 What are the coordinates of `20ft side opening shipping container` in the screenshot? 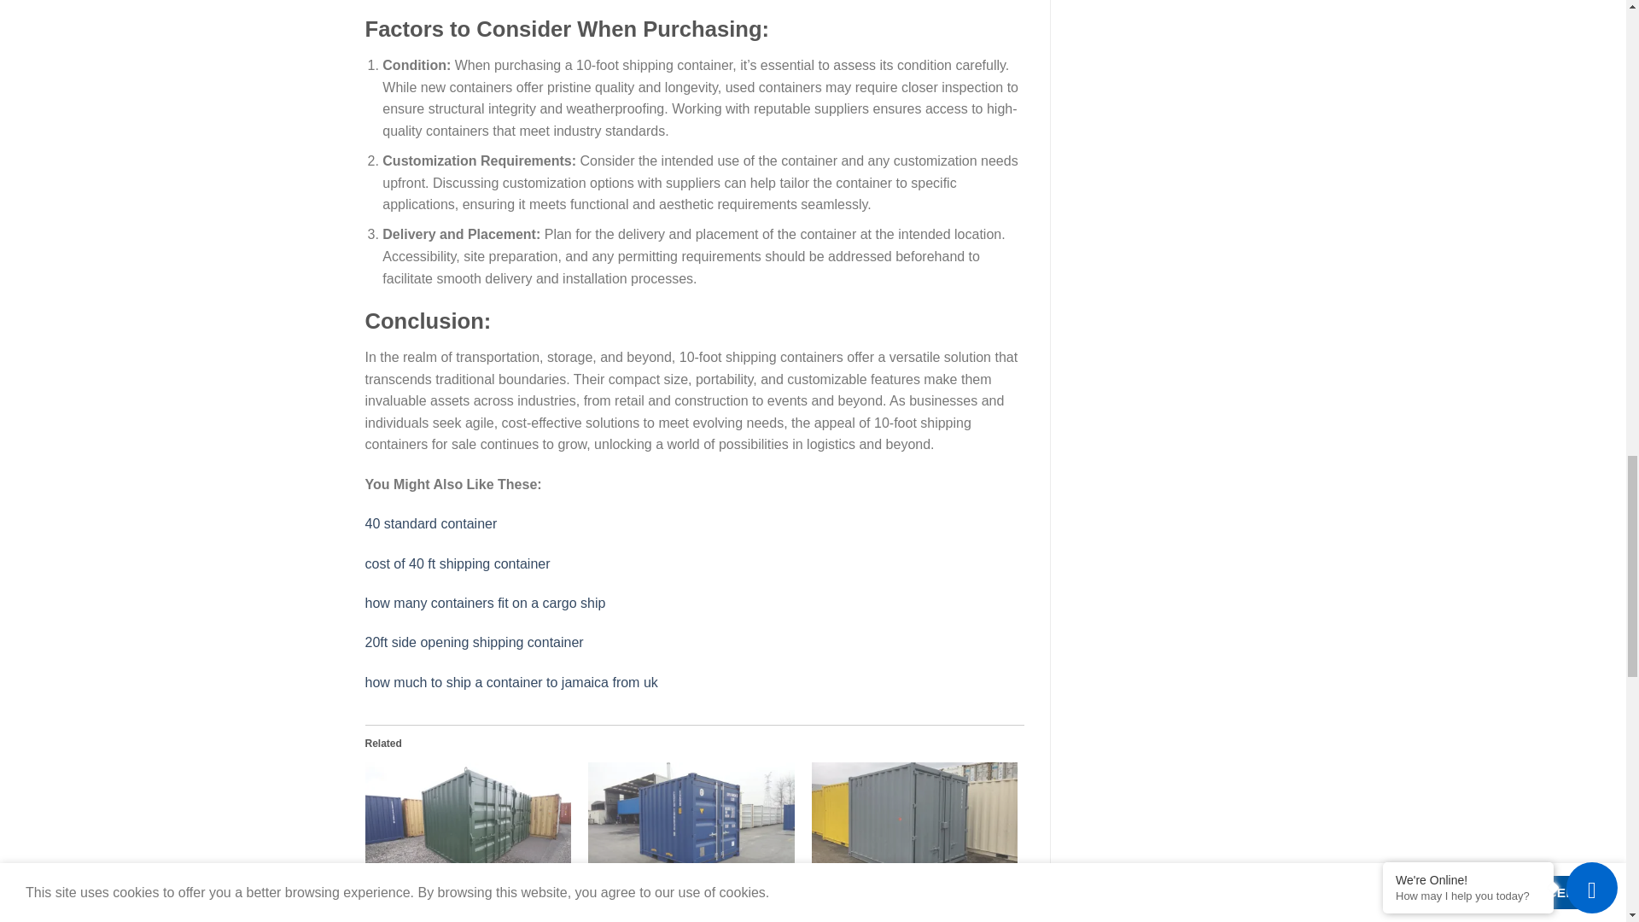 It's located at (475, 642).